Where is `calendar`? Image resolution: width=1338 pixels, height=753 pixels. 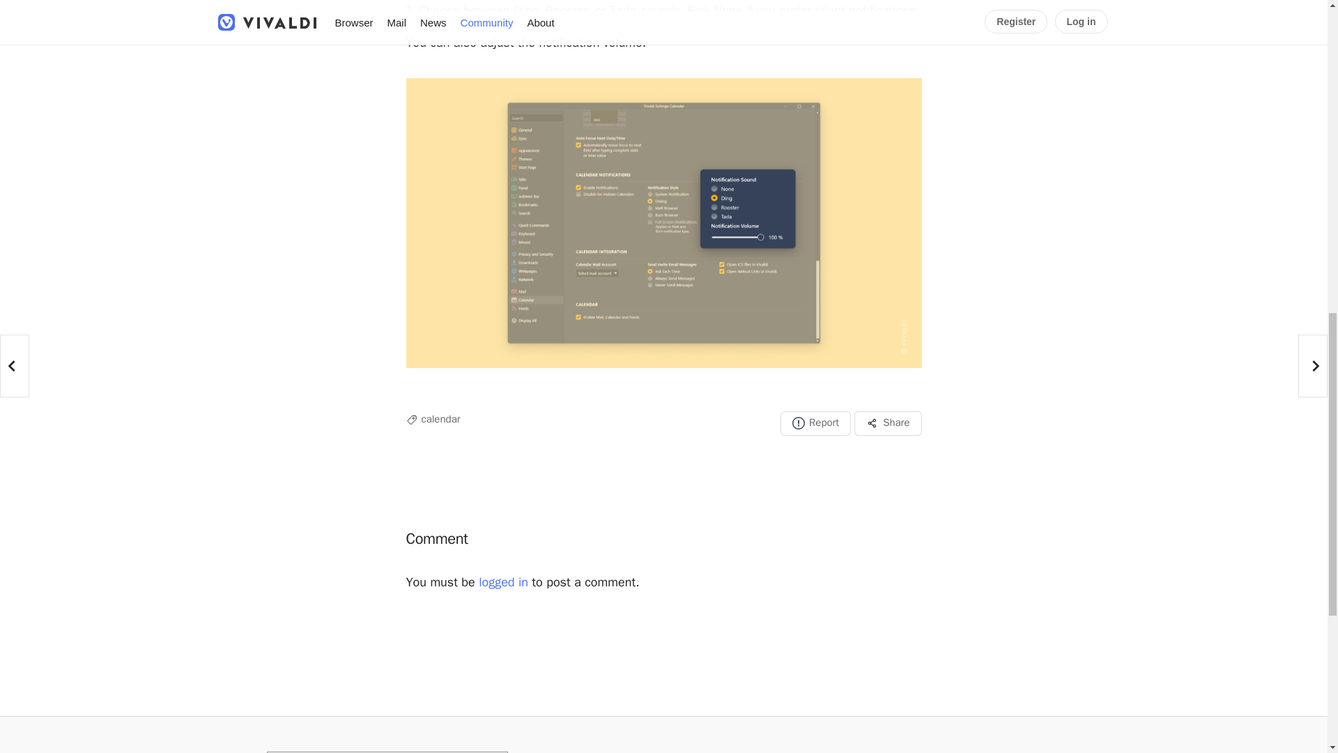
calendar is located at coordinates (440, 418).